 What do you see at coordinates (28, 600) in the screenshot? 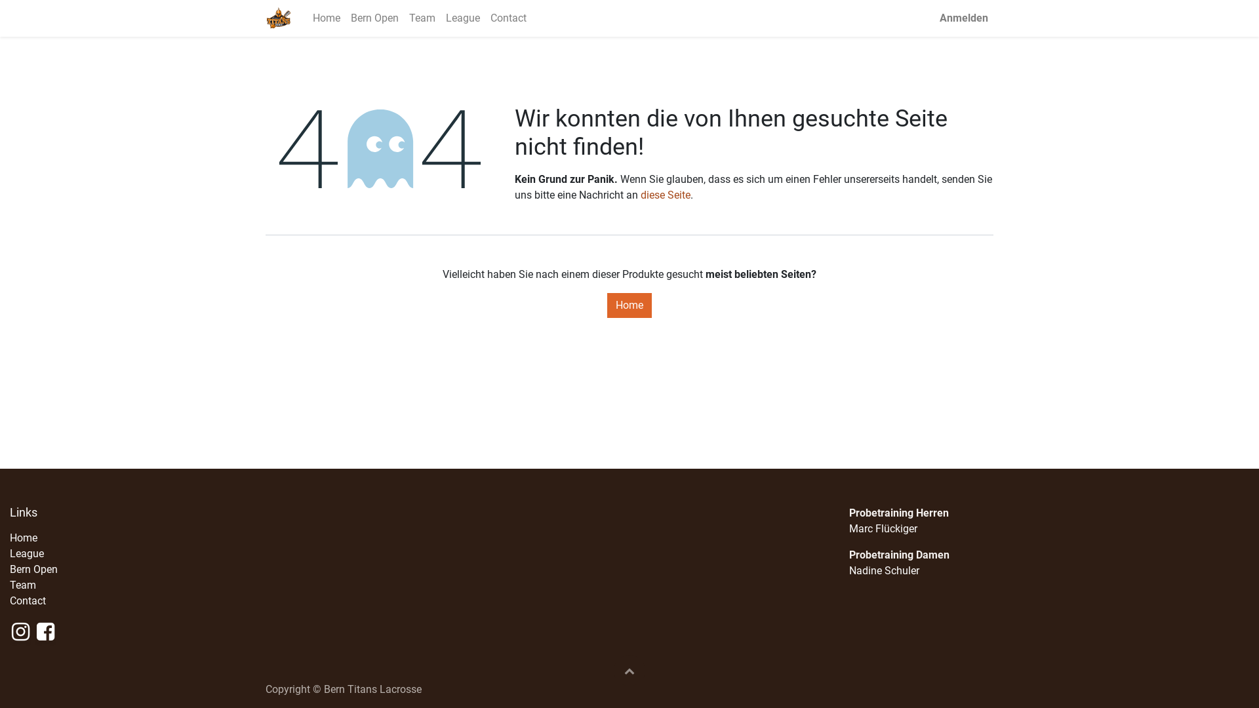
I see `Contact` at bounding box center [28, 600].